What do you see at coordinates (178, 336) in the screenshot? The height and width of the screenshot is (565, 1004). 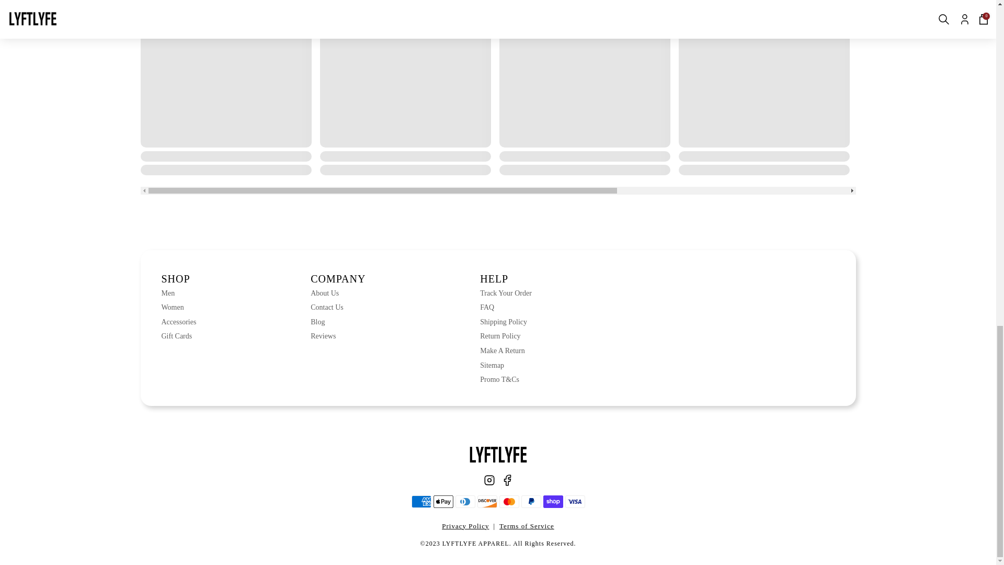 I see `Gift Cards` at bounding box center [178, 336].